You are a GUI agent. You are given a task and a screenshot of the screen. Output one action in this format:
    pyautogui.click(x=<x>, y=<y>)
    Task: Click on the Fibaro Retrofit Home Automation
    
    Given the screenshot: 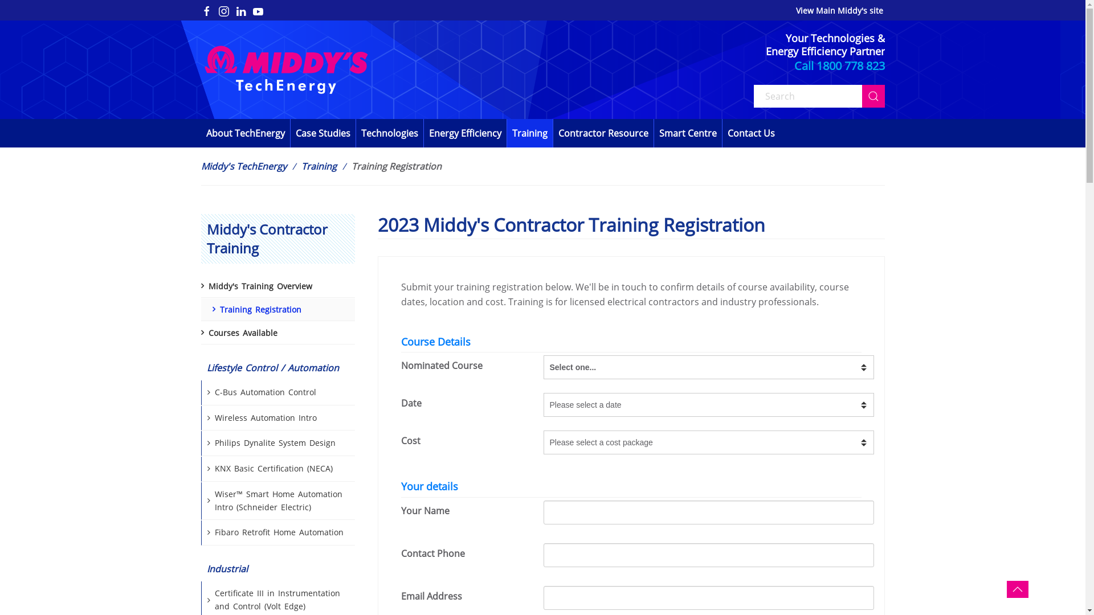 What is the action you would take?
    pyautogui.click(x=277, y=533)
    